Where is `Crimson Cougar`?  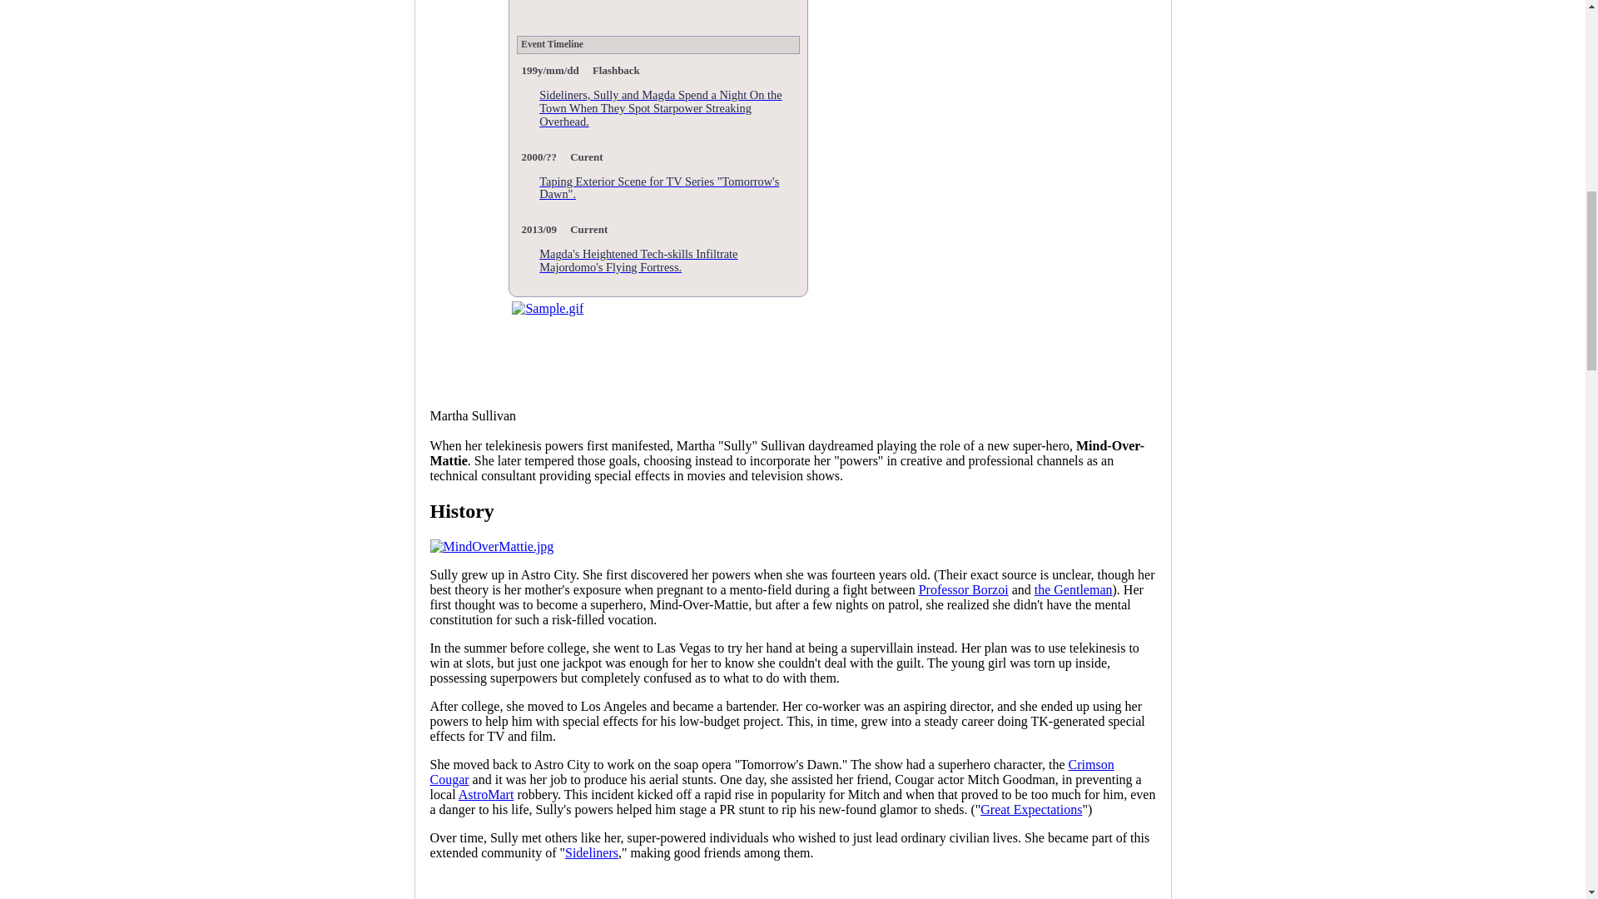 Crimson Cougar is located at coordinates (772, 772).